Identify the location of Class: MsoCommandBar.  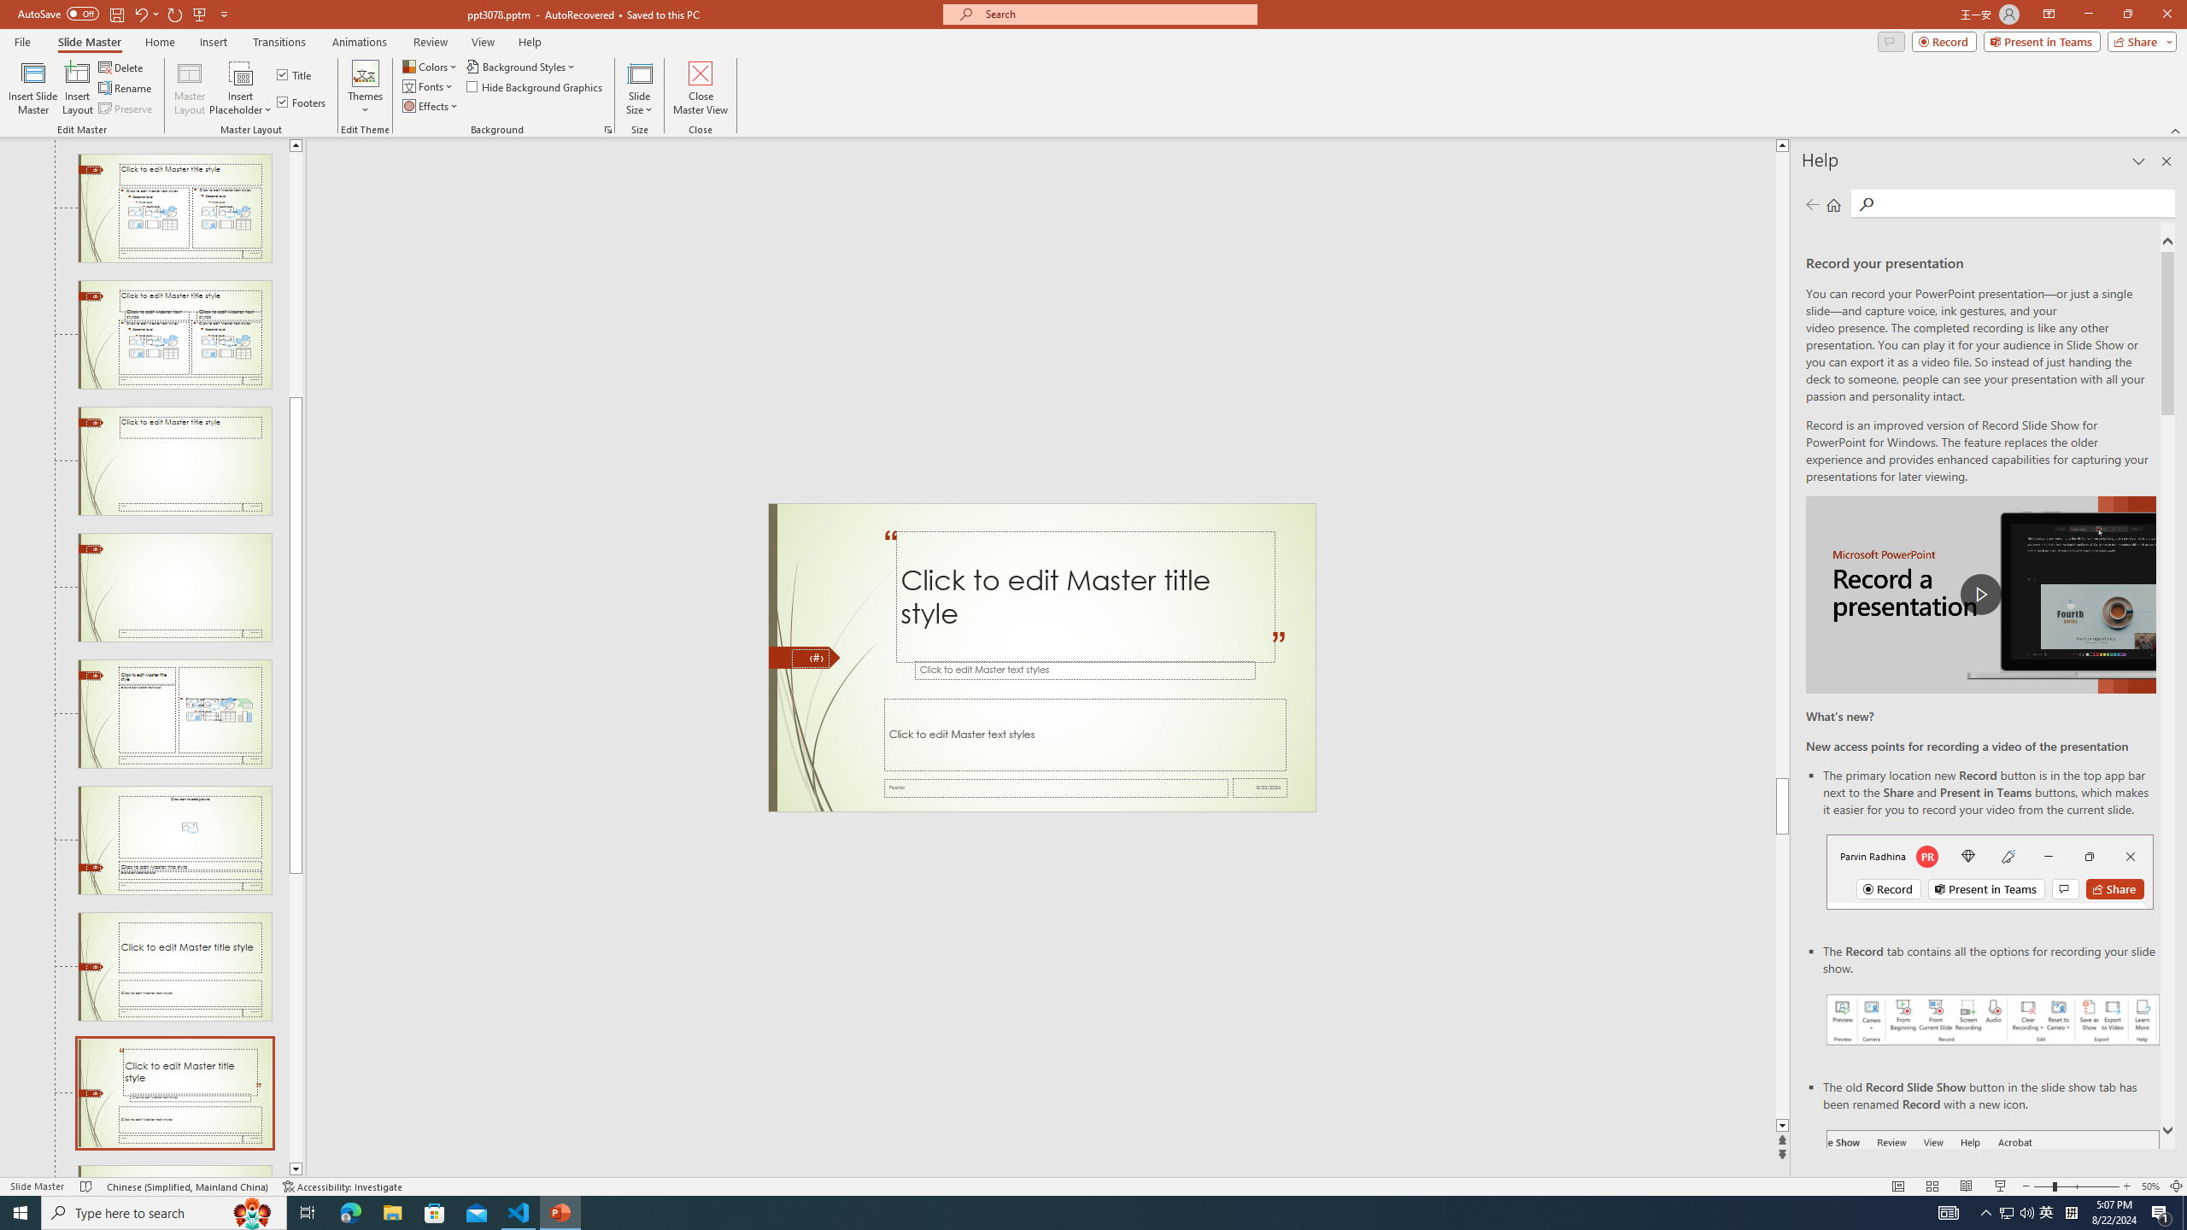
(1093, 1186).